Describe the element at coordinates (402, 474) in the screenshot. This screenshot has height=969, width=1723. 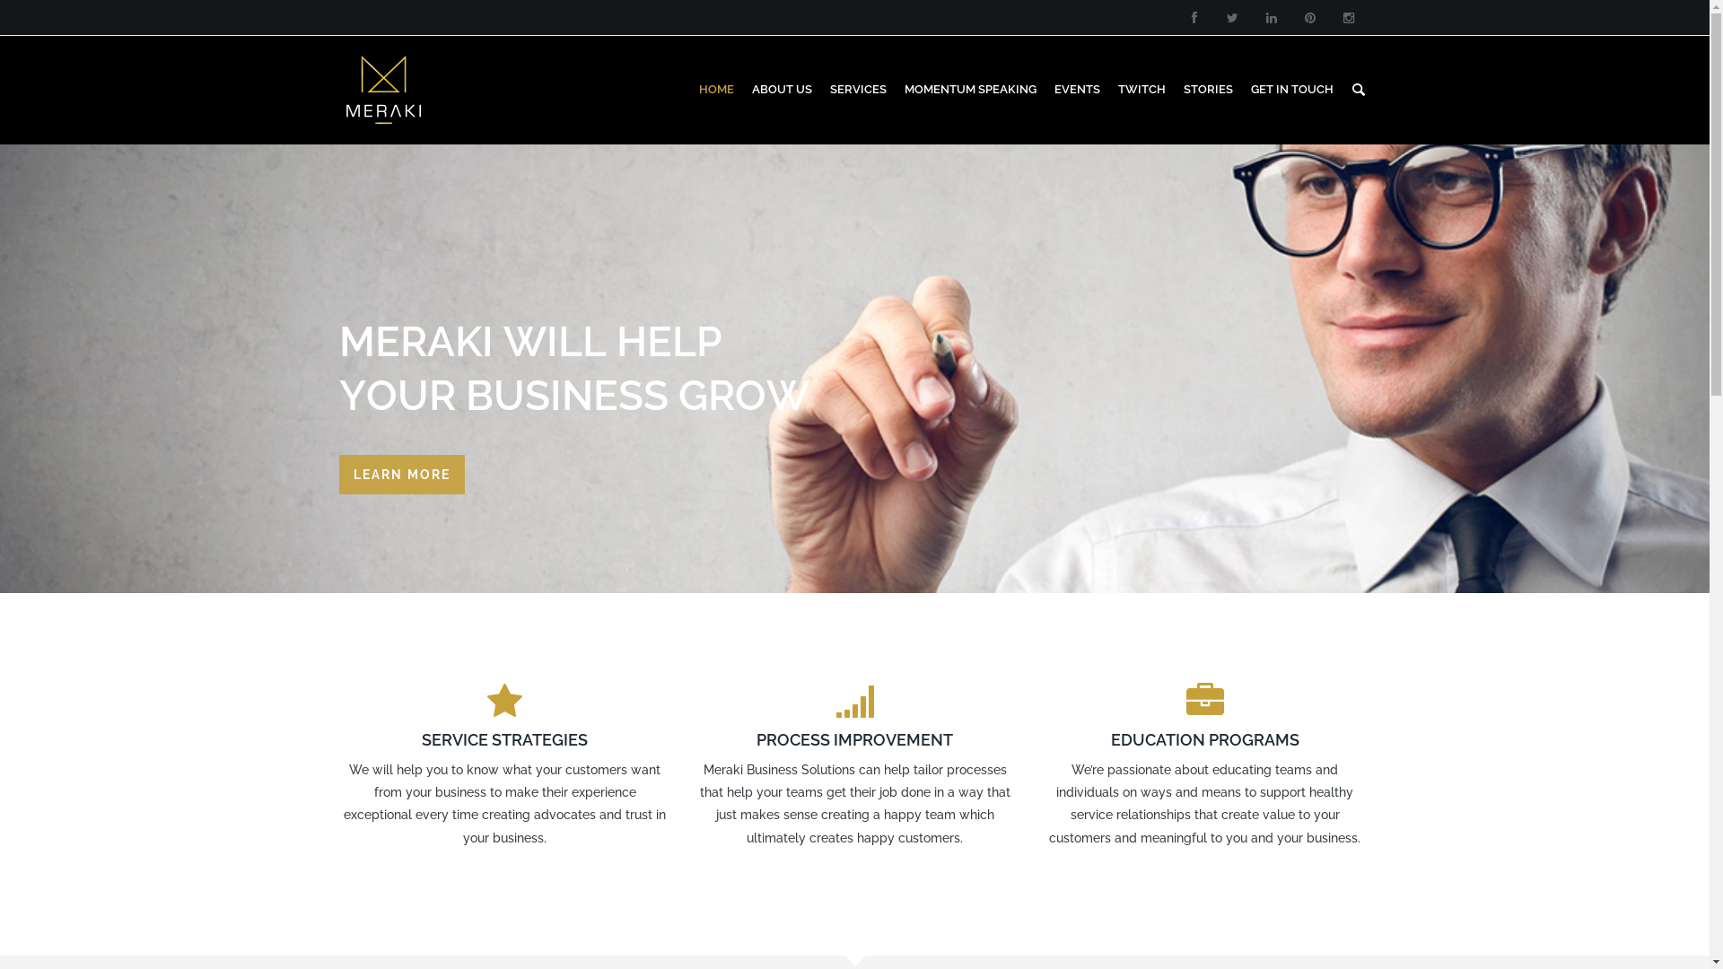
I see `LEARN MORE` at that location.